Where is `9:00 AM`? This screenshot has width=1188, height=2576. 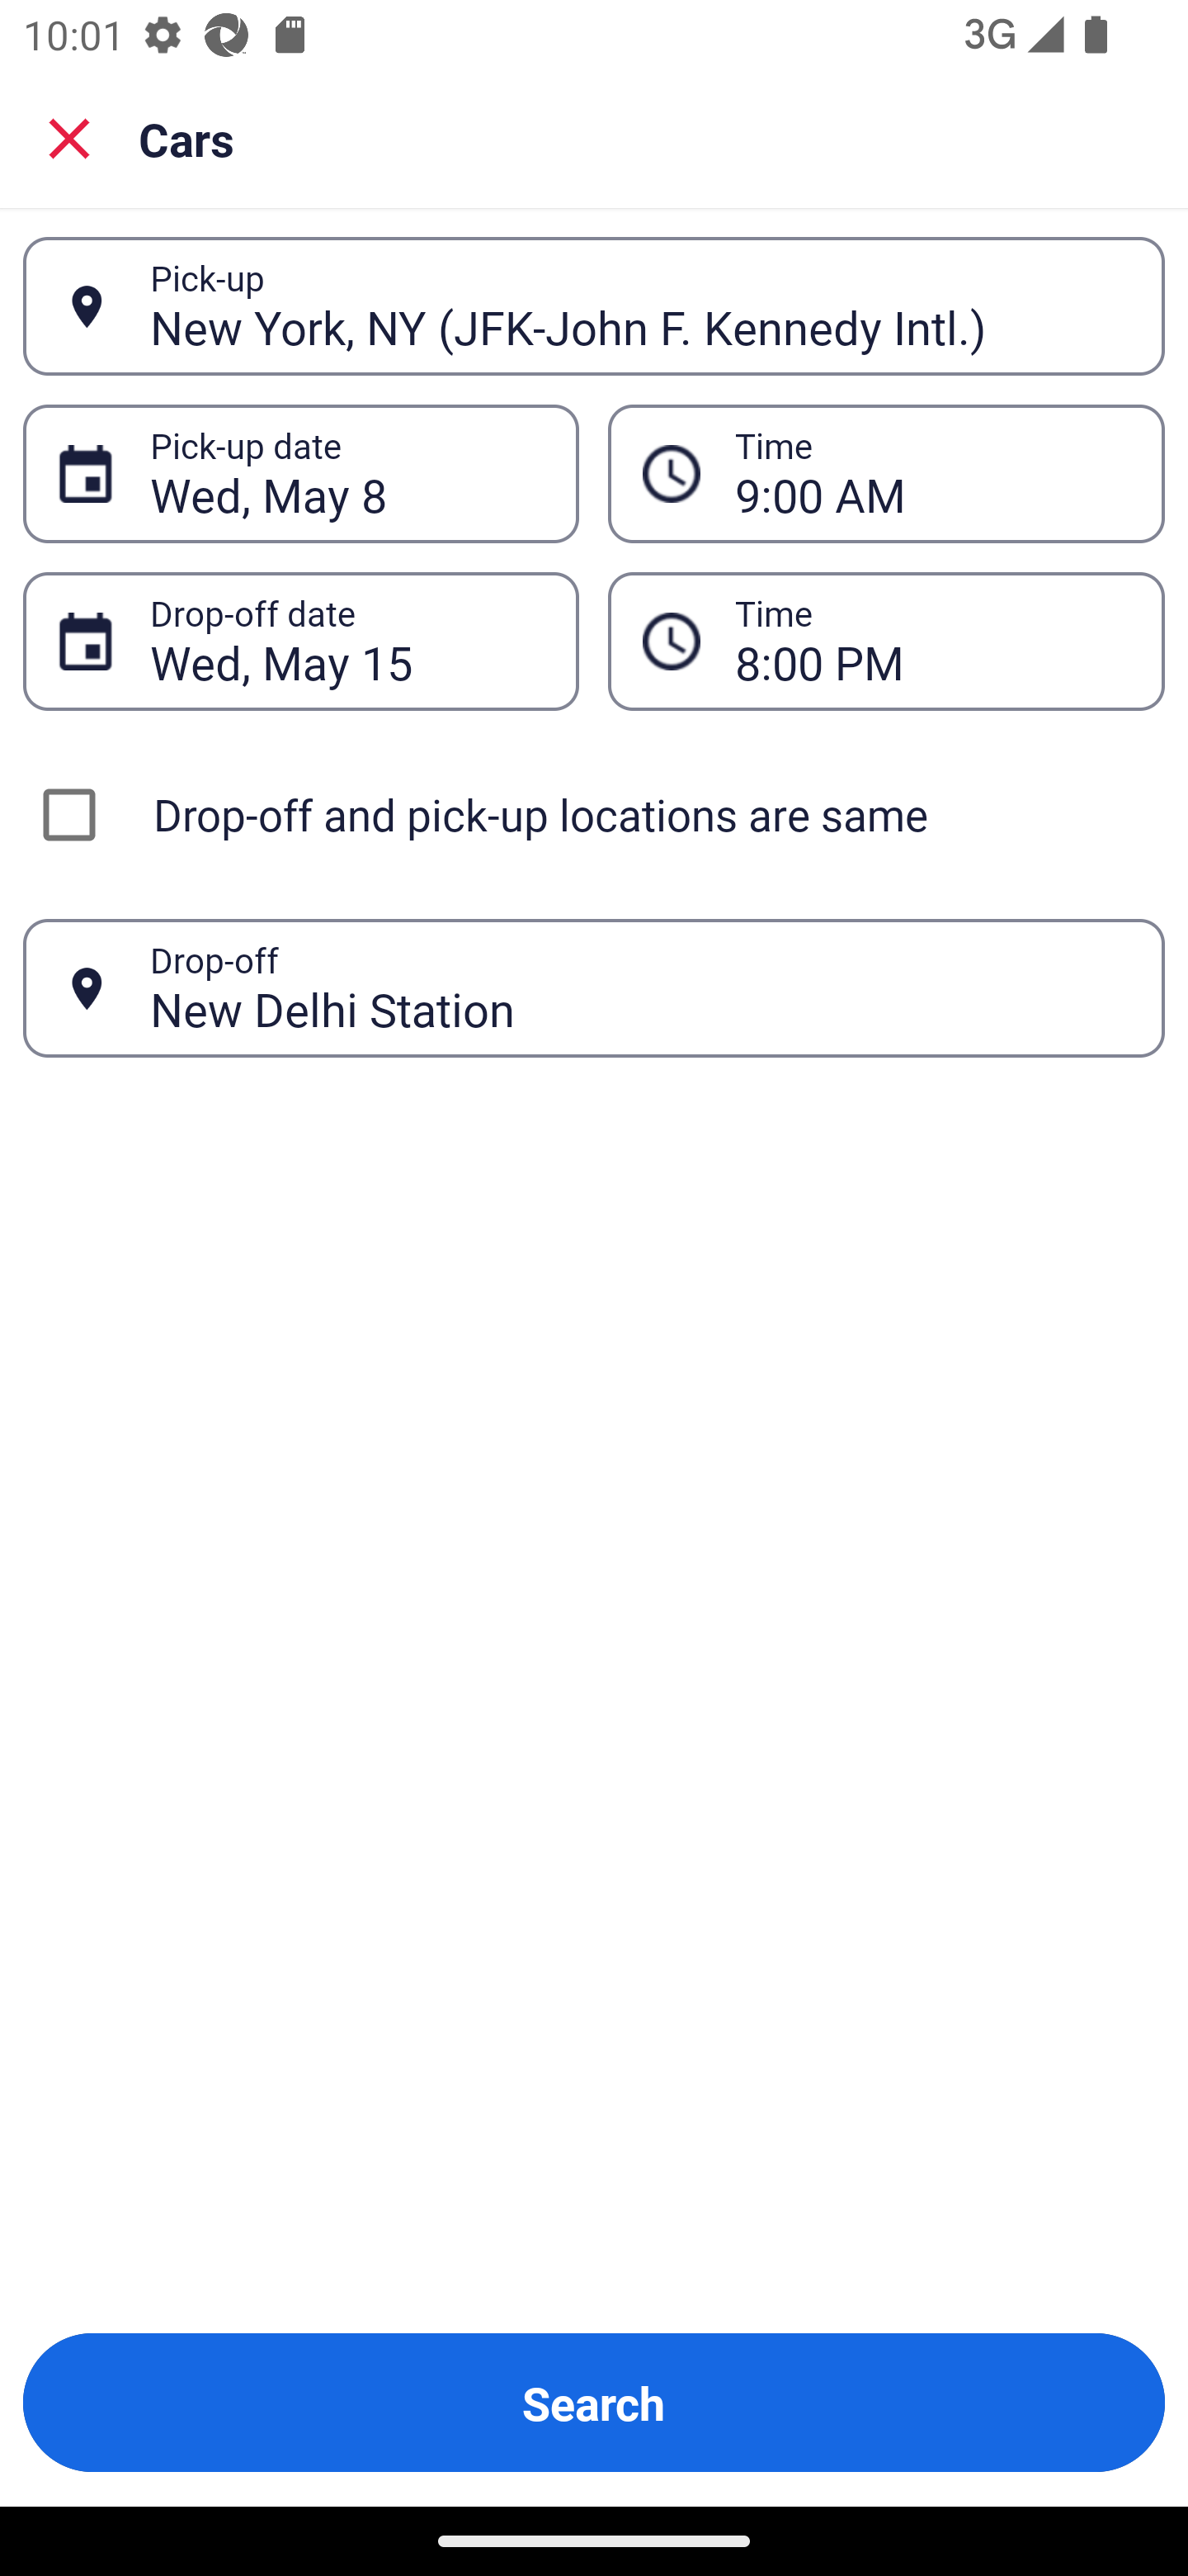
9:00 AM is located at coordinates (932, 474).